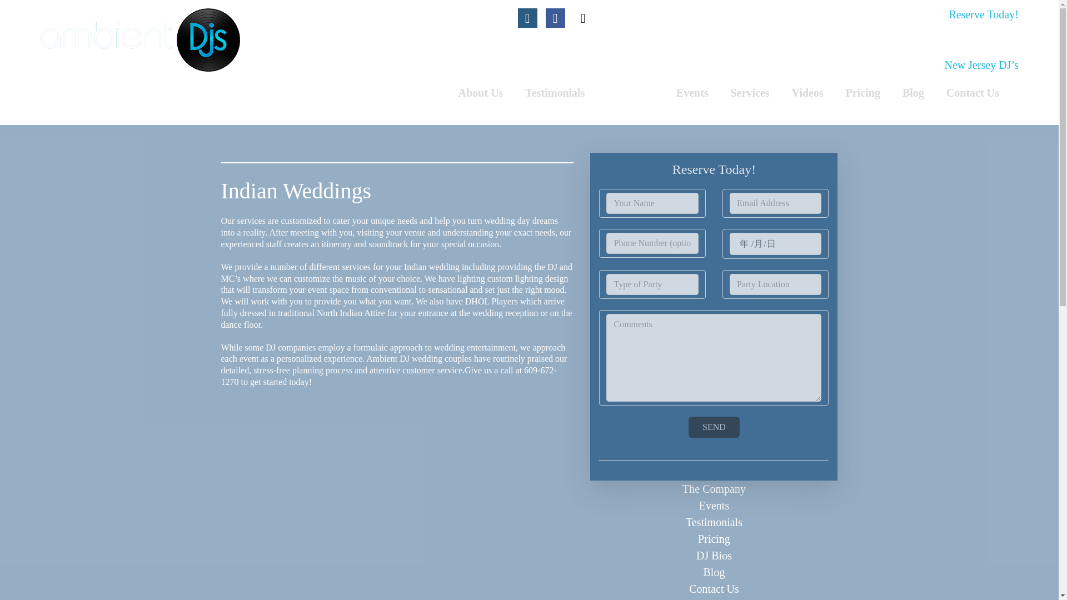 The width and height of the screenshot is (1067, 600). Describe the element at coordinates (714, 427) in the screenshot. I see `Send` at that location.